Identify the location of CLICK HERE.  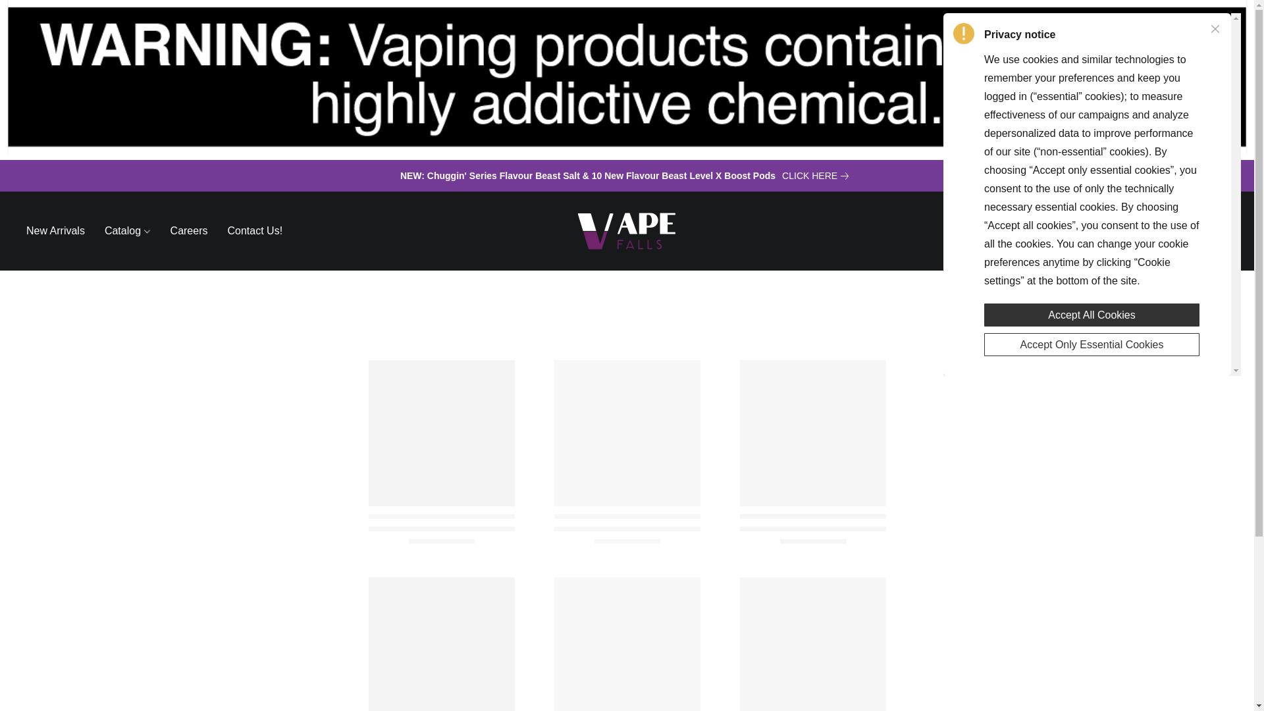
(818, 175).